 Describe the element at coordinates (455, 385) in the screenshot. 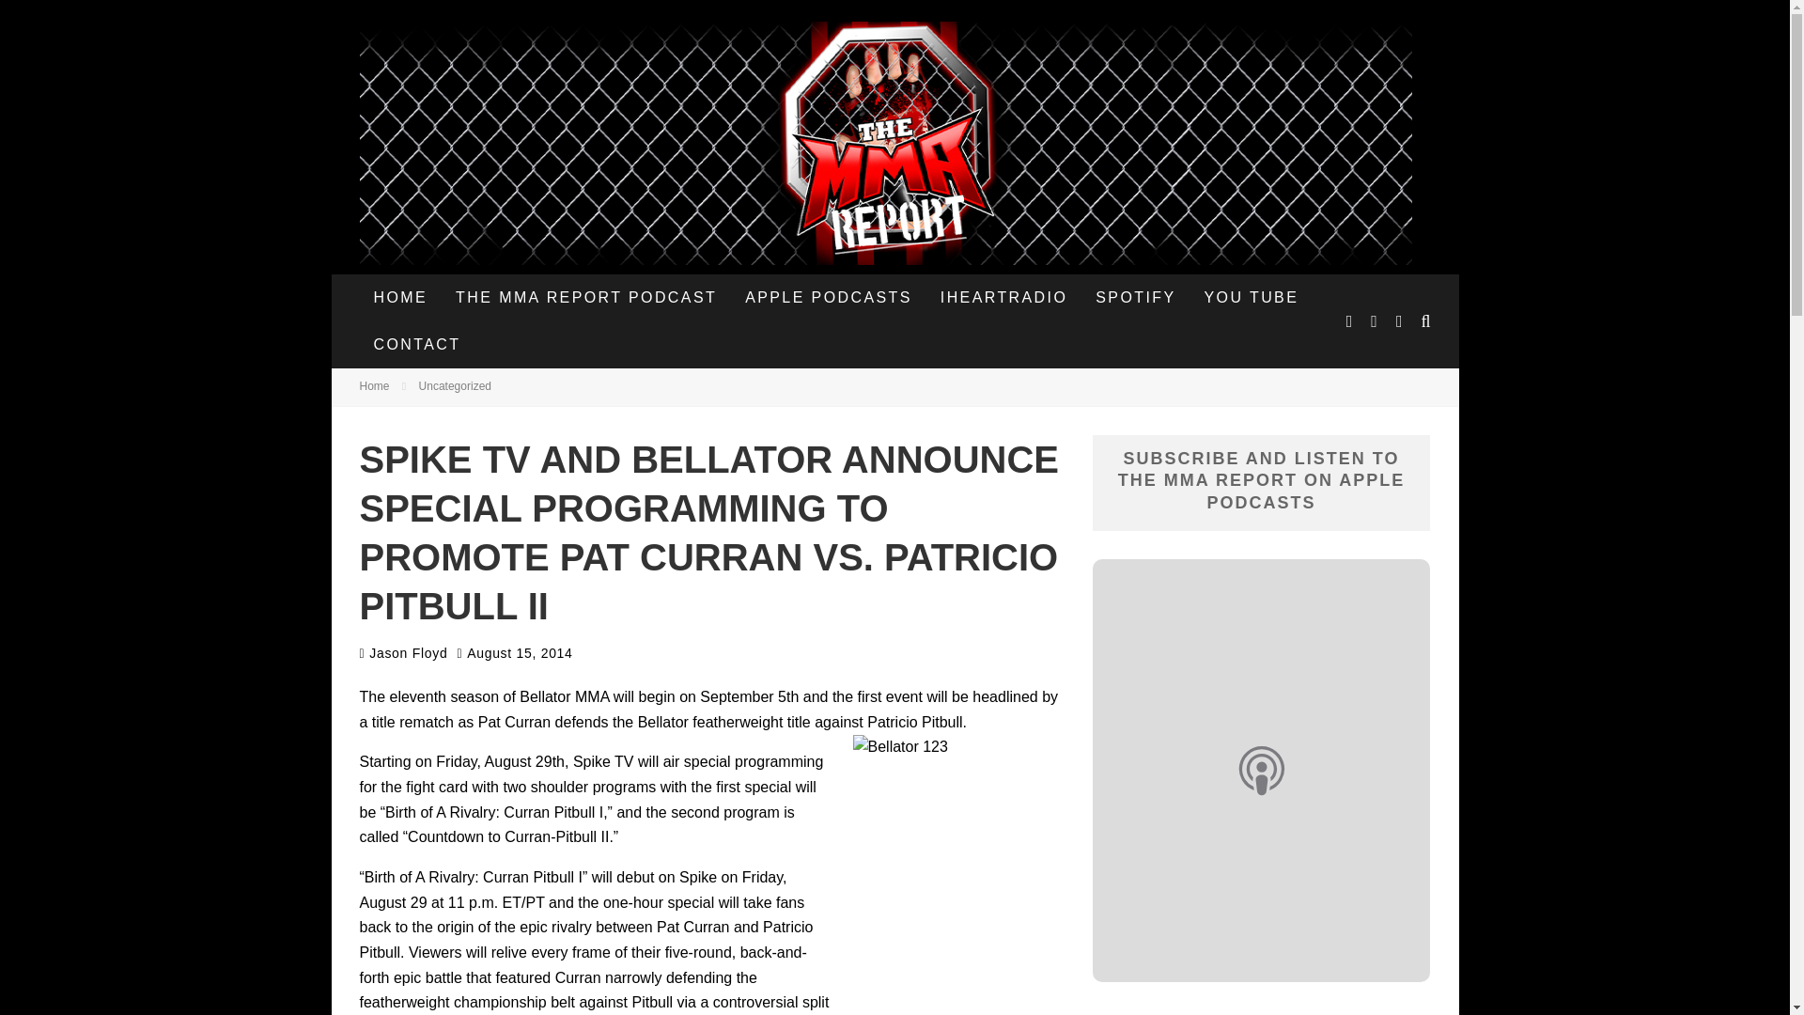

I see `Uncategorized` at that location.